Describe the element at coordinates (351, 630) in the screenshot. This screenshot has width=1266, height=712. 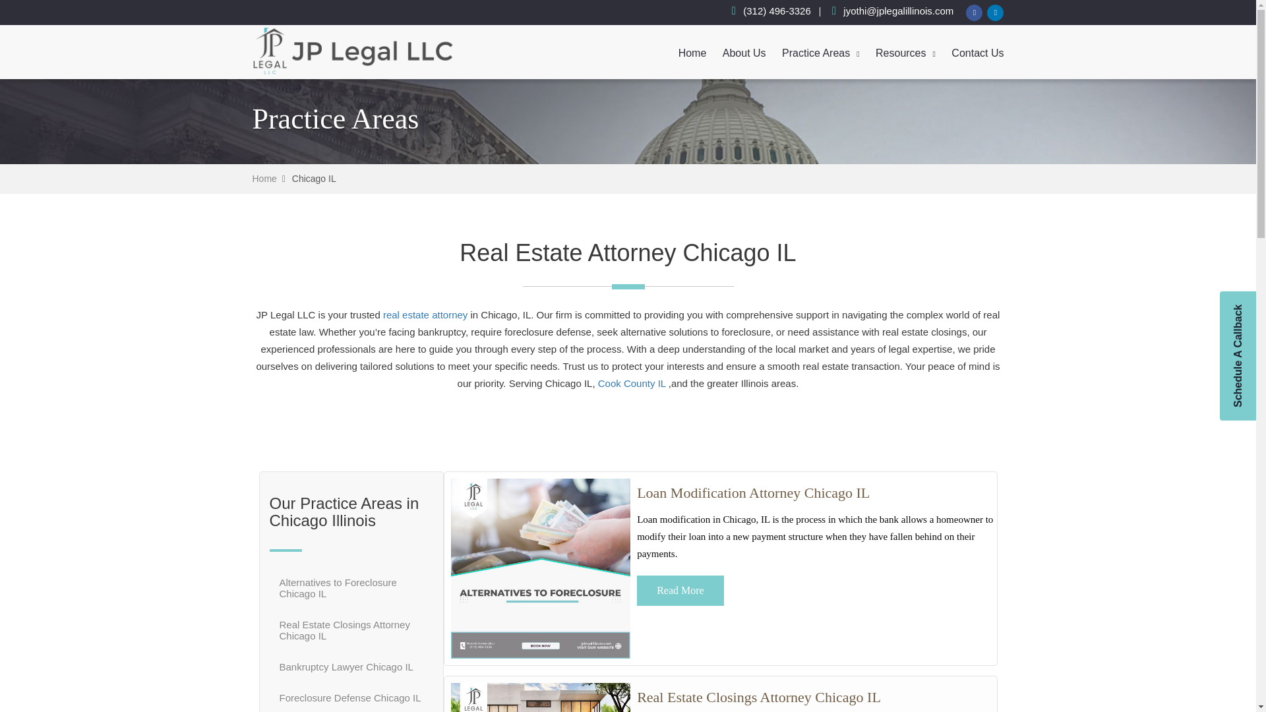
I see `Real Estate Closings Attorney Chicago IL` at that location.